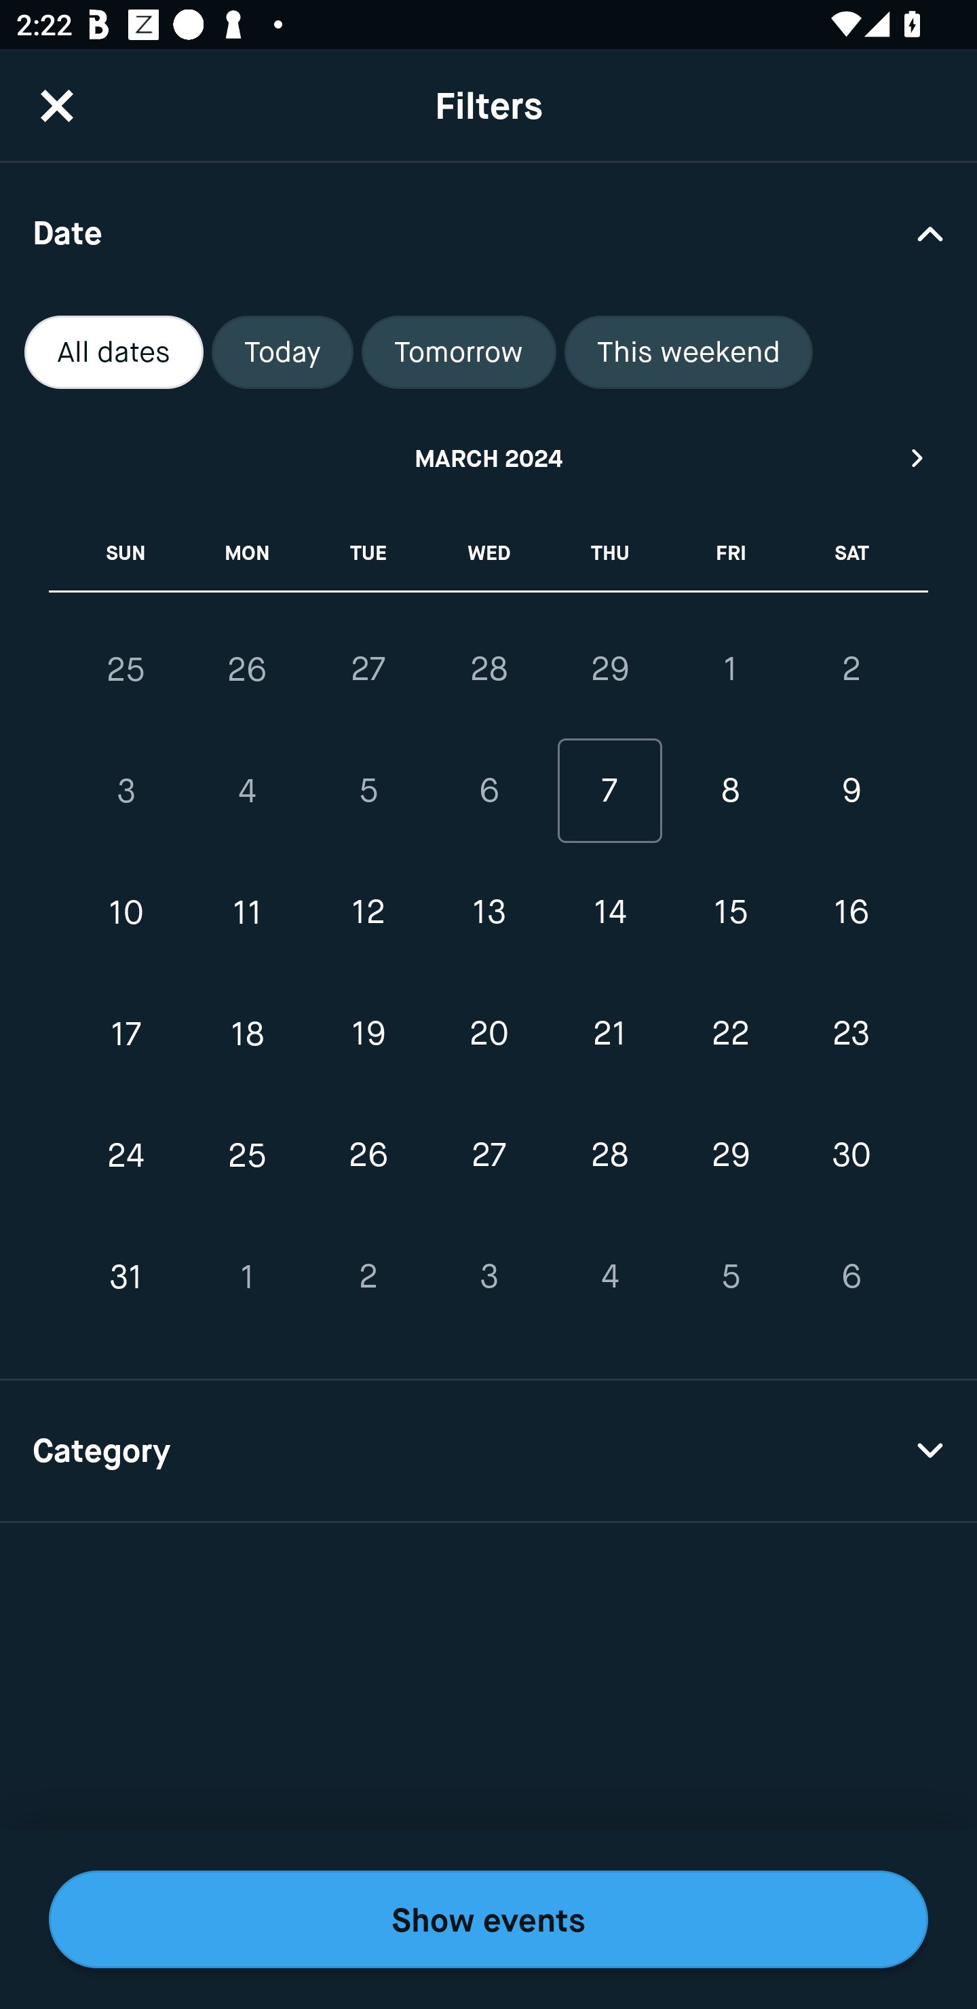  I want to click on 26, so click(368, 1155).